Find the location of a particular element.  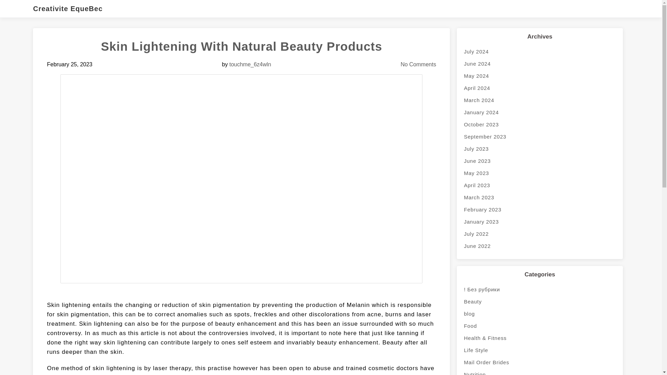

Life Style is located at coordinates (540, 350).